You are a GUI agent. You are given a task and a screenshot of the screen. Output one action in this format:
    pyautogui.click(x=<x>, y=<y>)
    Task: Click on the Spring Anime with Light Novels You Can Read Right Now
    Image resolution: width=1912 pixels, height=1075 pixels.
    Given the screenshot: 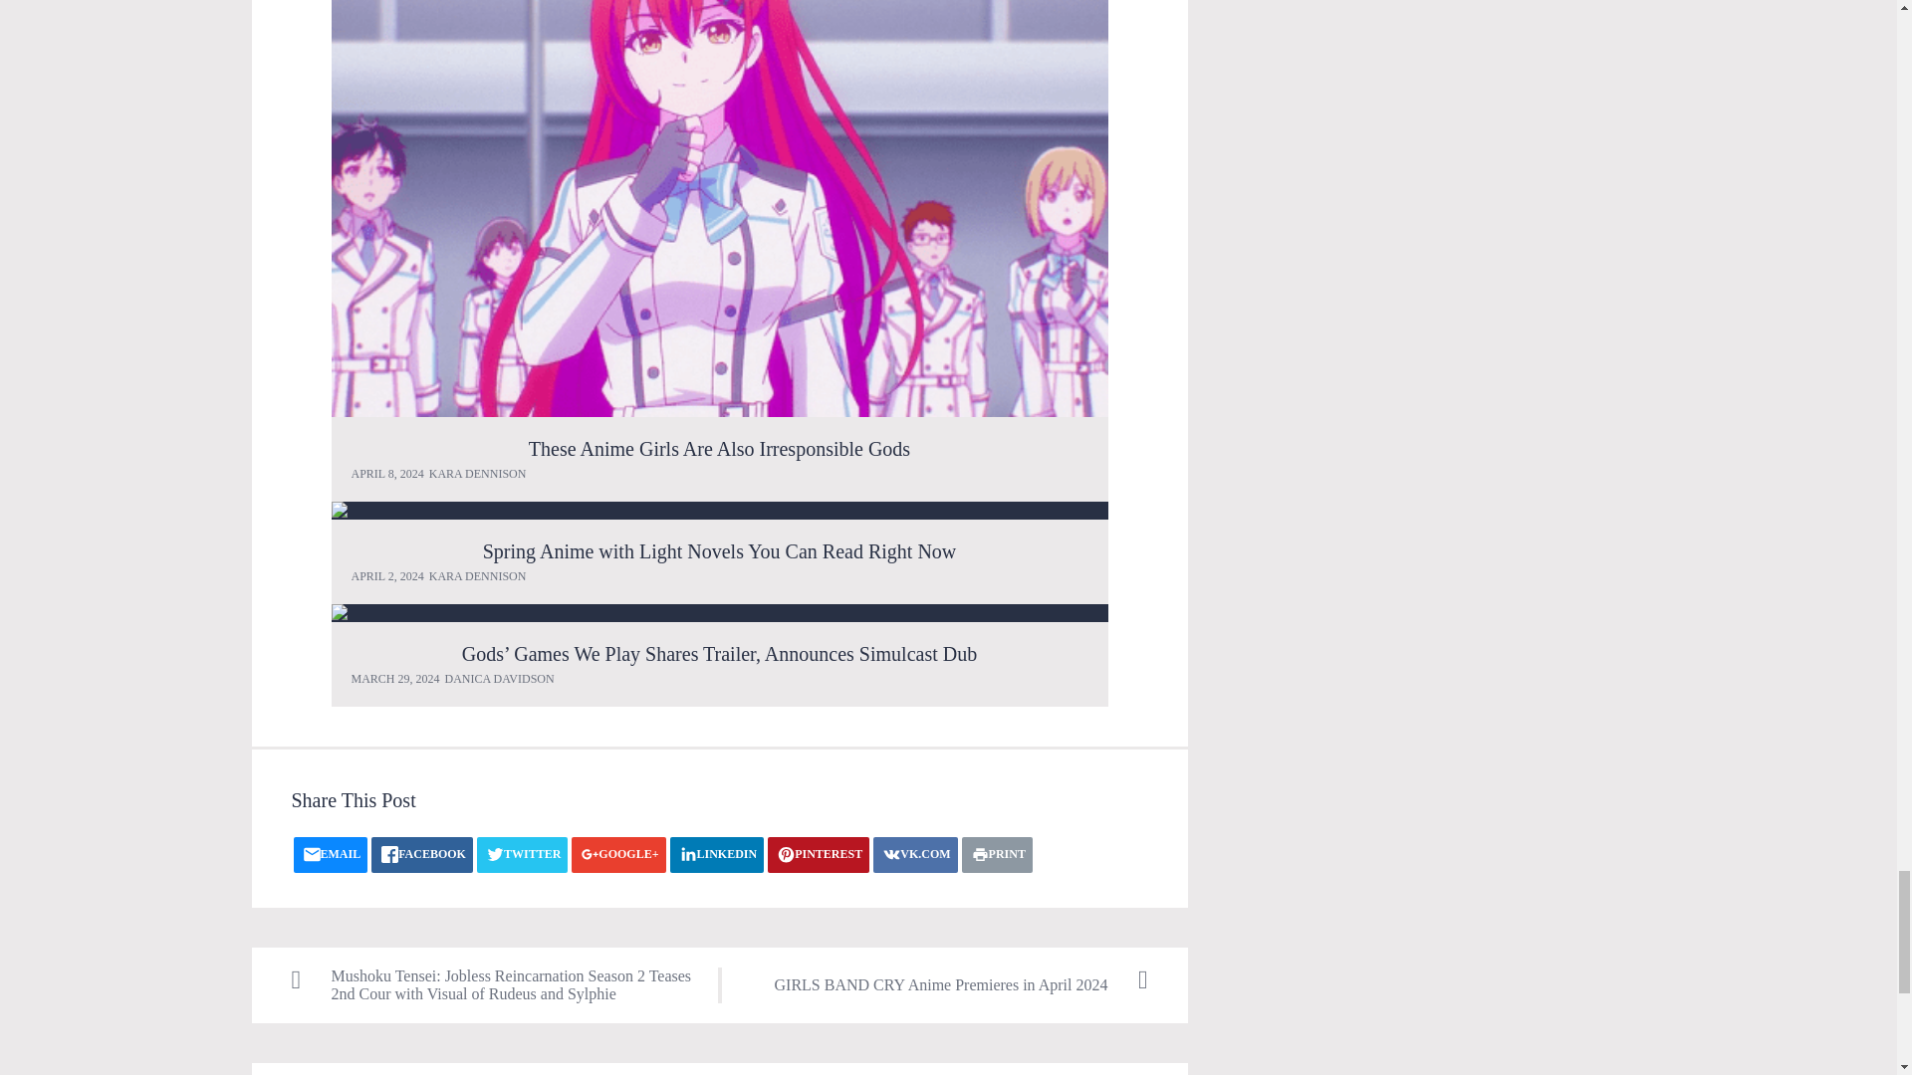 What is the action you would take?
    pyautogui.click(x=719, y=510)
    